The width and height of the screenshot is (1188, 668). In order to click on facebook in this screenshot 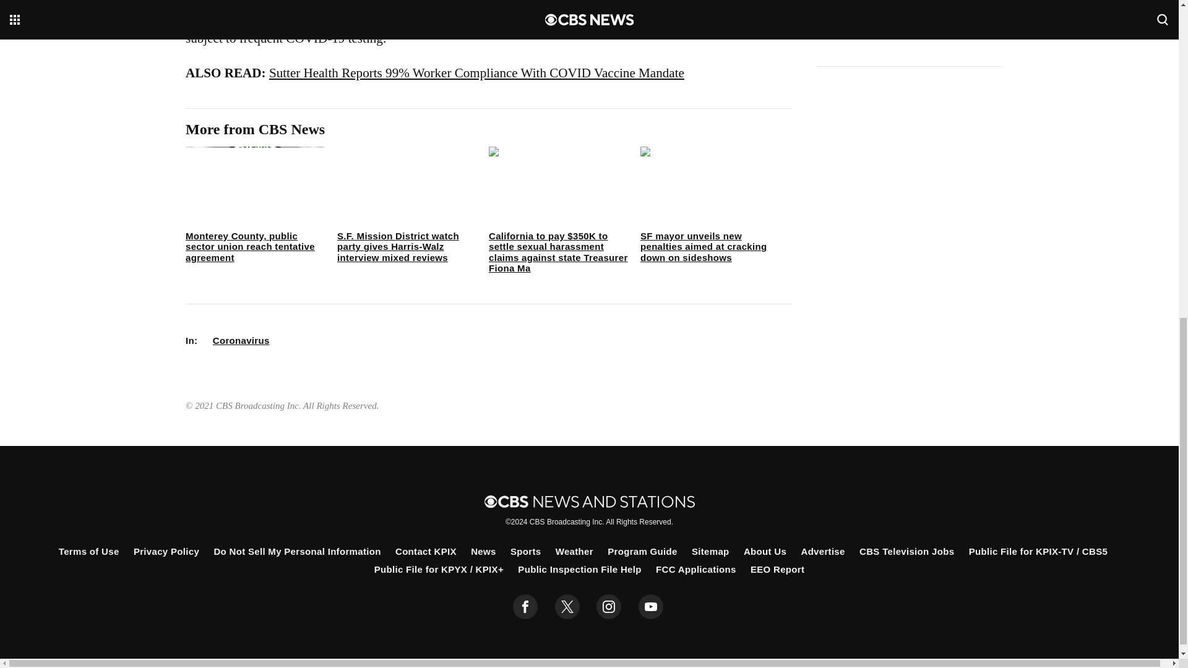, I will do `click(525, 607)`.